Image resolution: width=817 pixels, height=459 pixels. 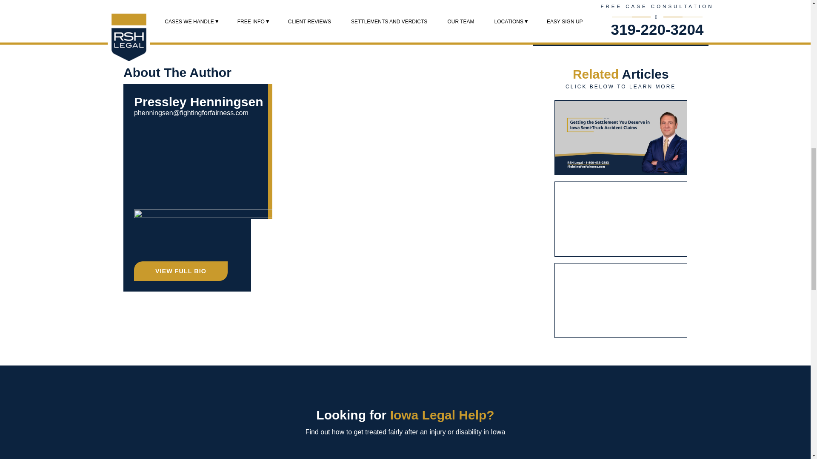 I want to click on VIEW FULL BIO, so click(x=180, y=271).